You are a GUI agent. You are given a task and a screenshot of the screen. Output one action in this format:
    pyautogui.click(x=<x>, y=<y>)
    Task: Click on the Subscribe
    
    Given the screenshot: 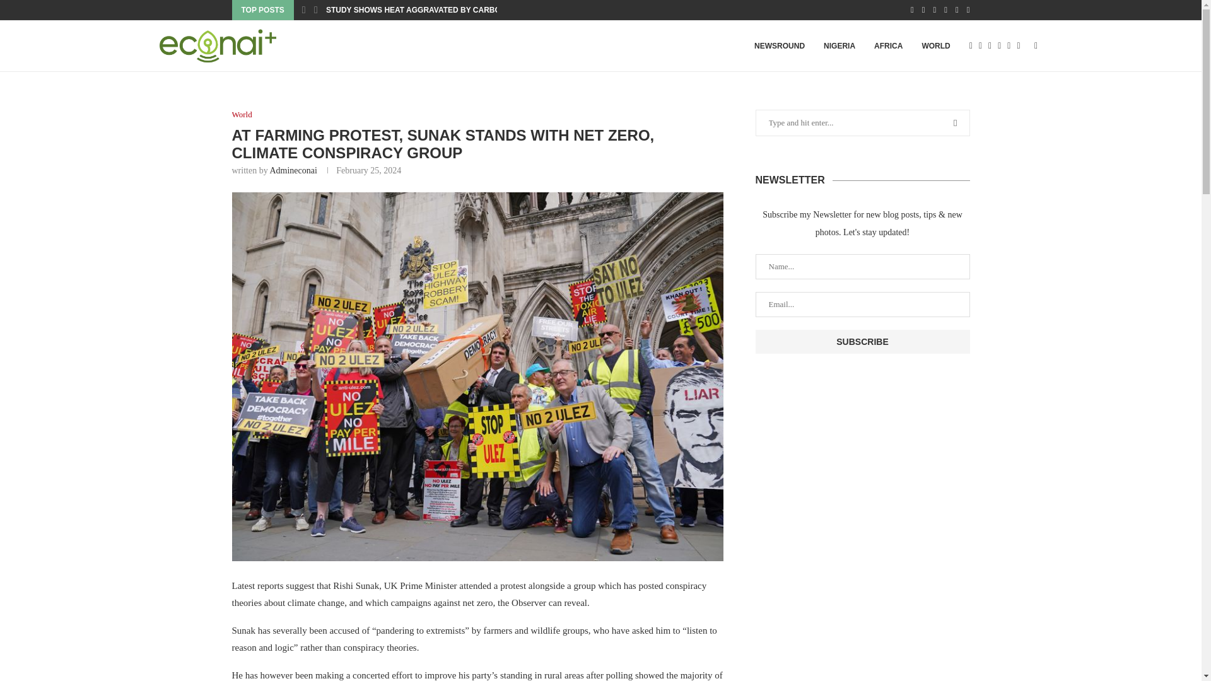 What is the action you would take?
    pyautogui.click(x=863, y=341)
    